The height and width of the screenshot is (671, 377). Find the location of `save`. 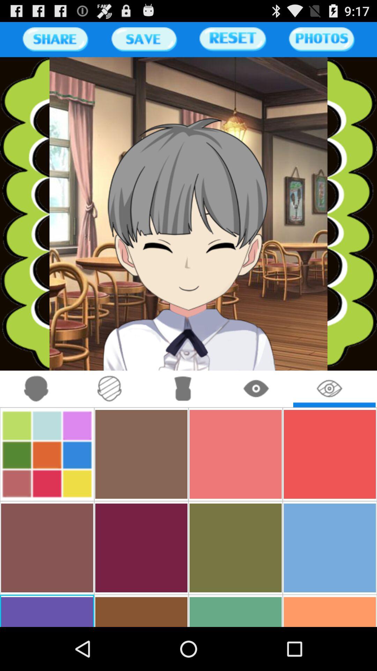

save is located at coordinates (144, 39).